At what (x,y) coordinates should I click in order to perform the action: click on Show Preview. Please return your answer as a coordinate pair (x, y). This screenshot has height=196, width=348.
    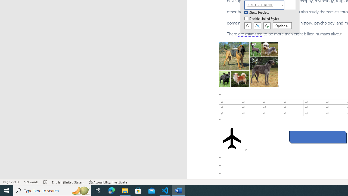
    Looking at the image, I should click on (257, 13).